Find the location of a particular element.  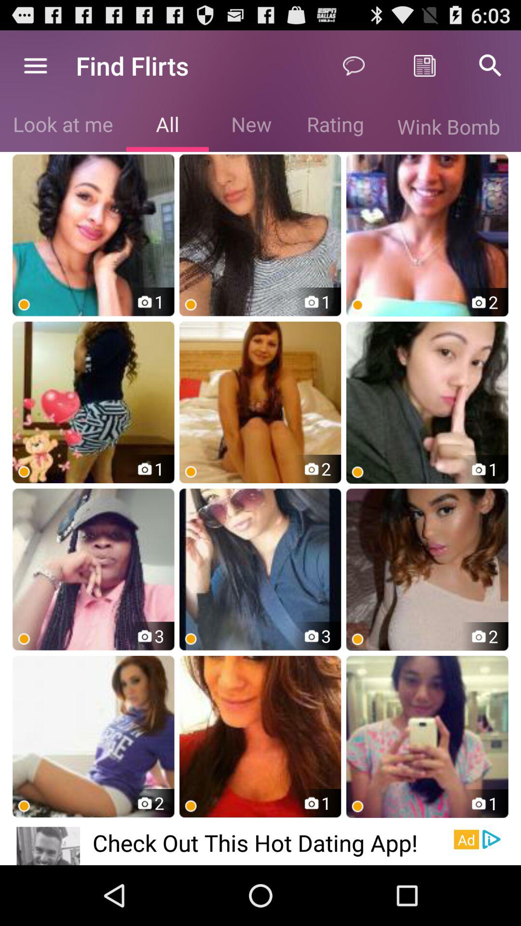

choose the icon to the left of the find flirts is located at coordinates (35, 66).